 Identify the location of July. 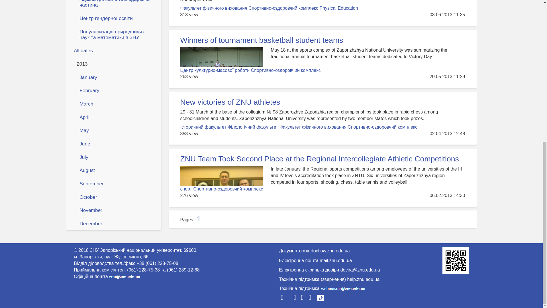
(116, 157).